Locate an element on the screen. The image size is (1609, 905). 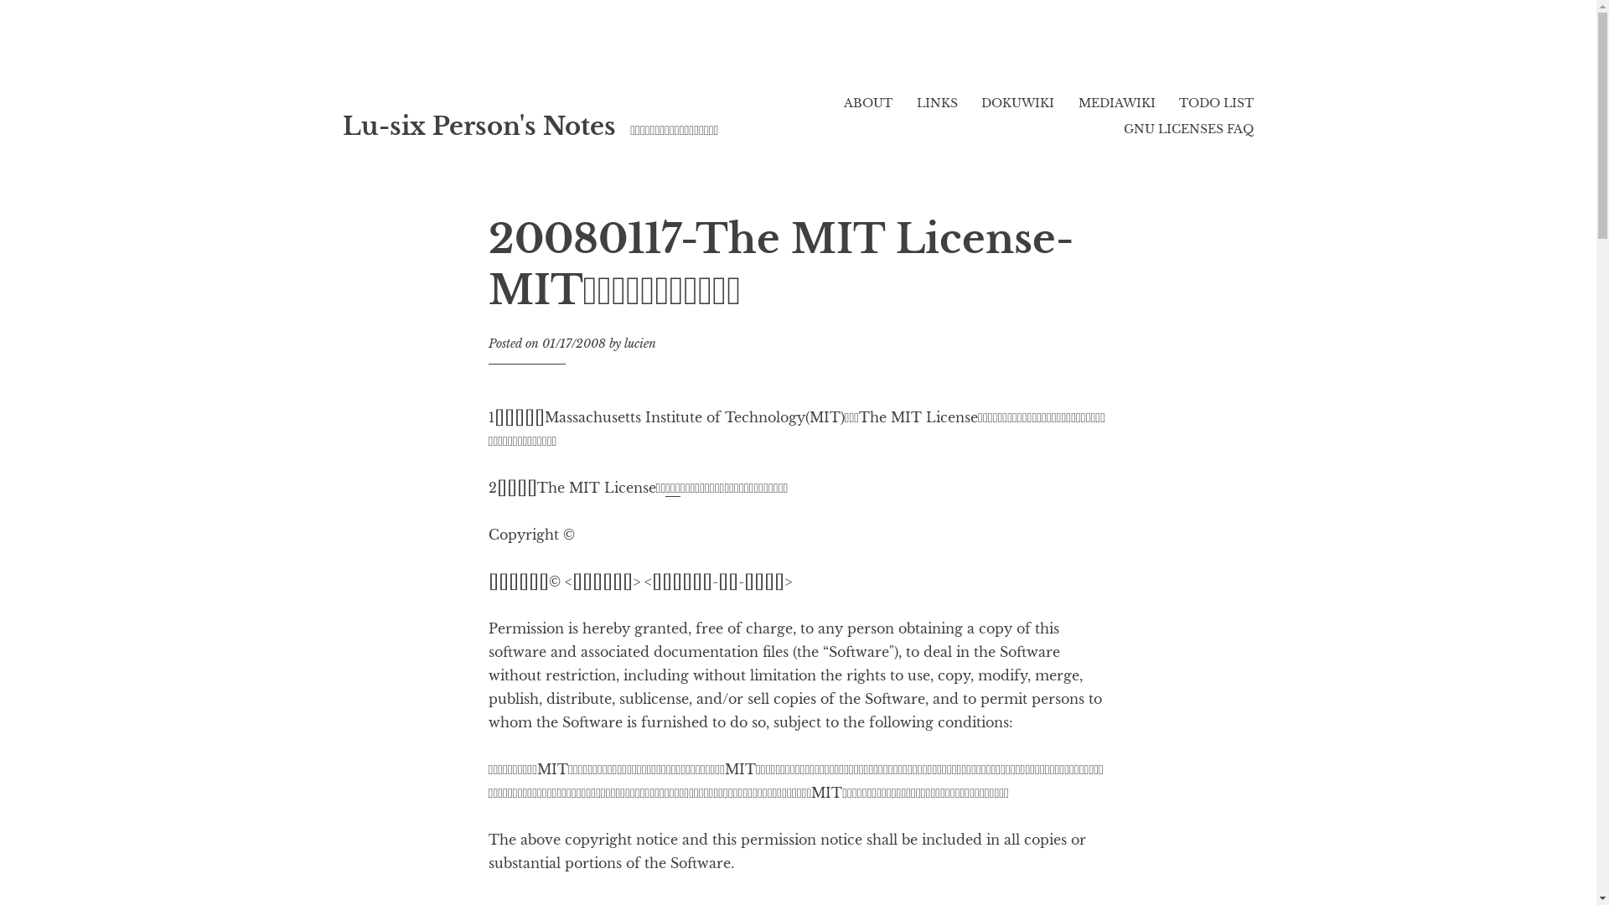
Lu-six Person's Notes is located at coordinates (479, 127).